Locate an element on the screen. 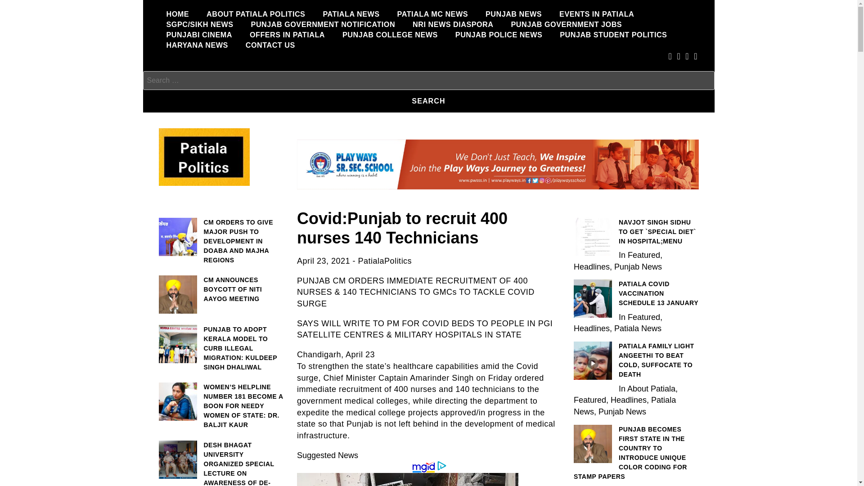 Image resolution: width=864 pixels, height=486 pixels. PATIALA NEWS is located at coordinates (351, 14).